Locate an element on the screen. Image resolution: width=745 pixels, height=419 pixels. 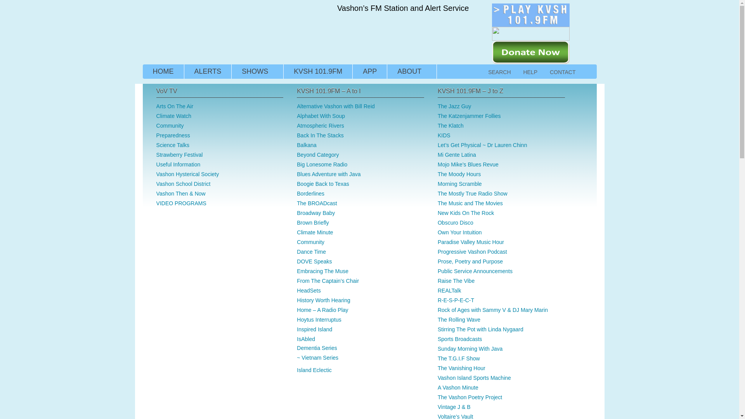
CONTACT is located at coordinates (563, 72).